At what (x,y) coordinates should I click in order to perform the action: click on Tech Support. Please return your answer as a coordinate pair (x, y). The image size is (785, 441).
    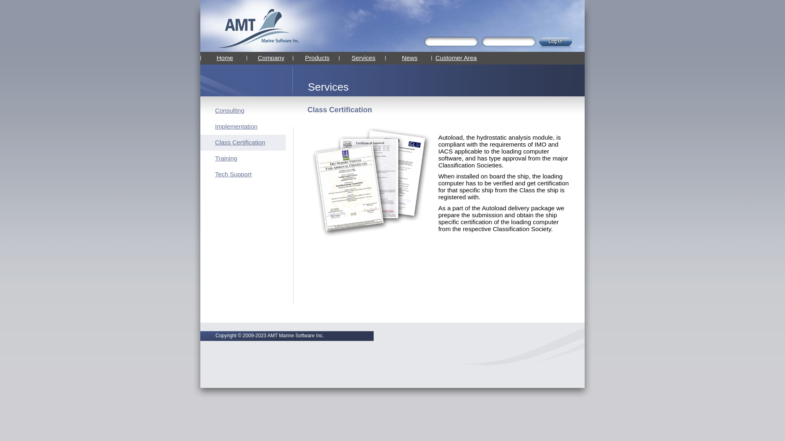
    Looking at the image, I should click on (233, 174).